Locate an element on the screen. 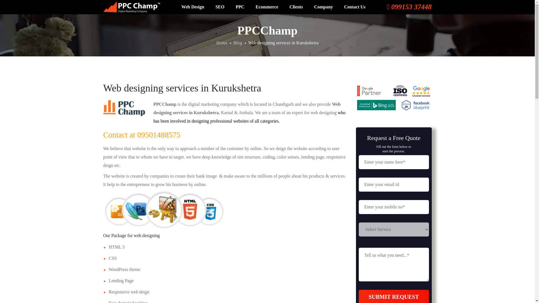 The width and height of the screenshot is (539, 303). PPC is located at coordinates (240, 7).